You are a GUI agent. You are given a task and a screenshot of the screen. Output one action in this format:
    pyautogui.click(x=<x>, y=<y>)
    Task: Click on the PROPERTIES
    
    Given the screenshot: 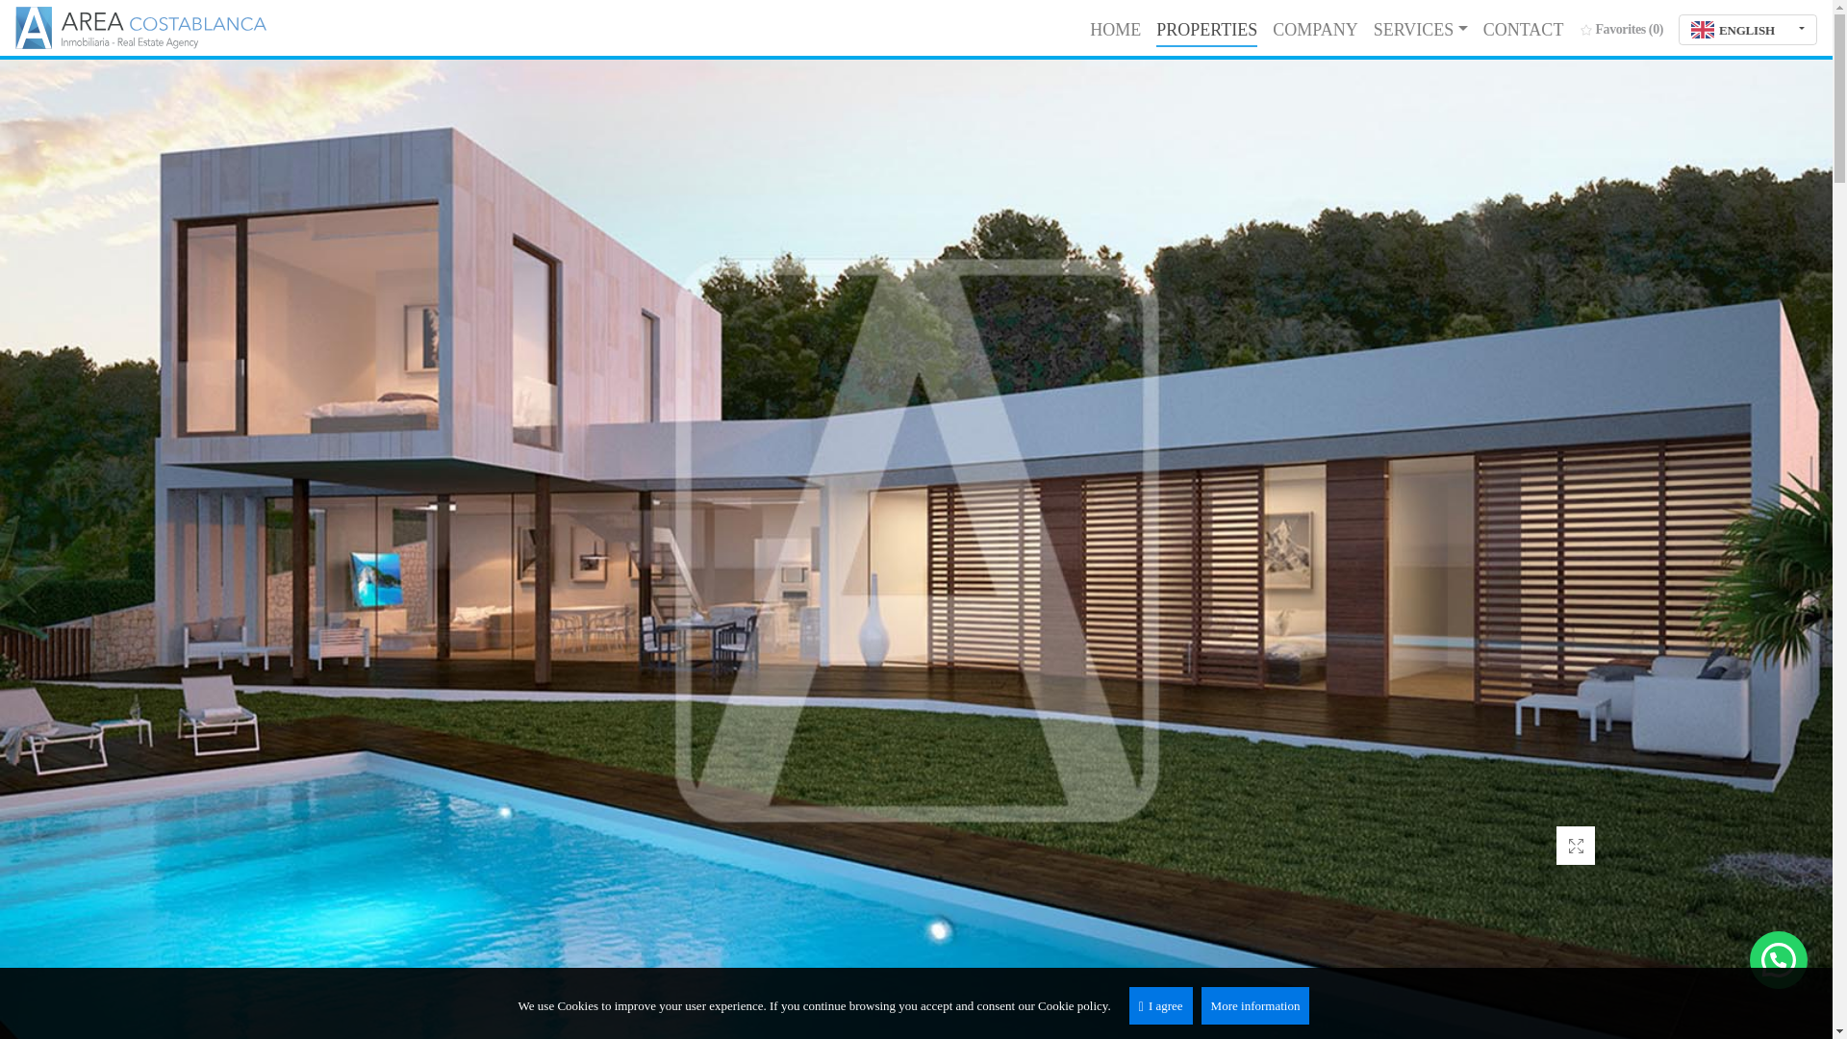 What is the action you would take?
    pyautogui.click(x=1206, y=29)
    